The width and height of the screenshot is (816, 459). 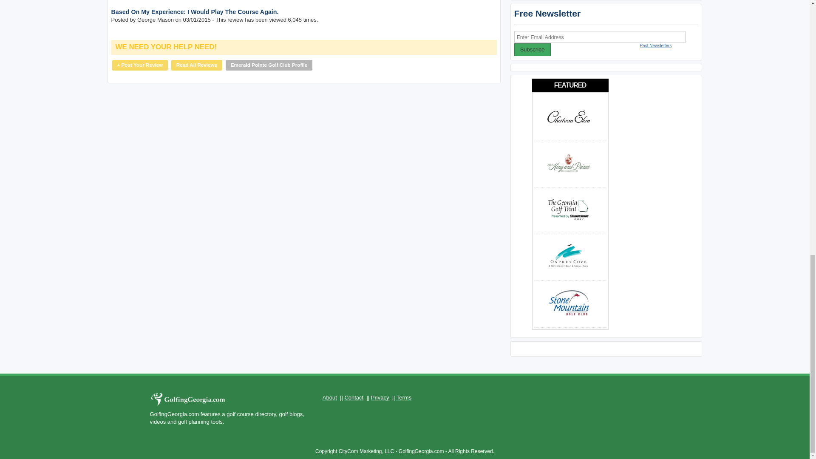 I want to click on Post Review Emerald Pointe Golf Club, so click(x=140, y=65).